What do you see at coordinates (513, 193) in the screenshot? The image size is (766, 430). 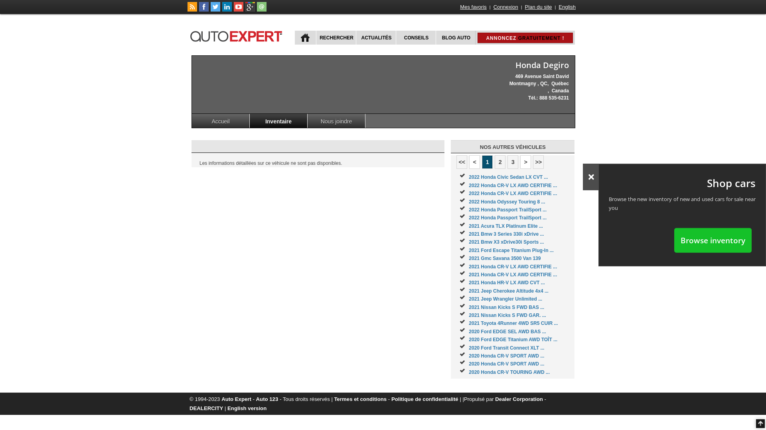 I see `2022 Honda CR-V LX AWD CERTIFIE ...` at bounding box center [513, 193].